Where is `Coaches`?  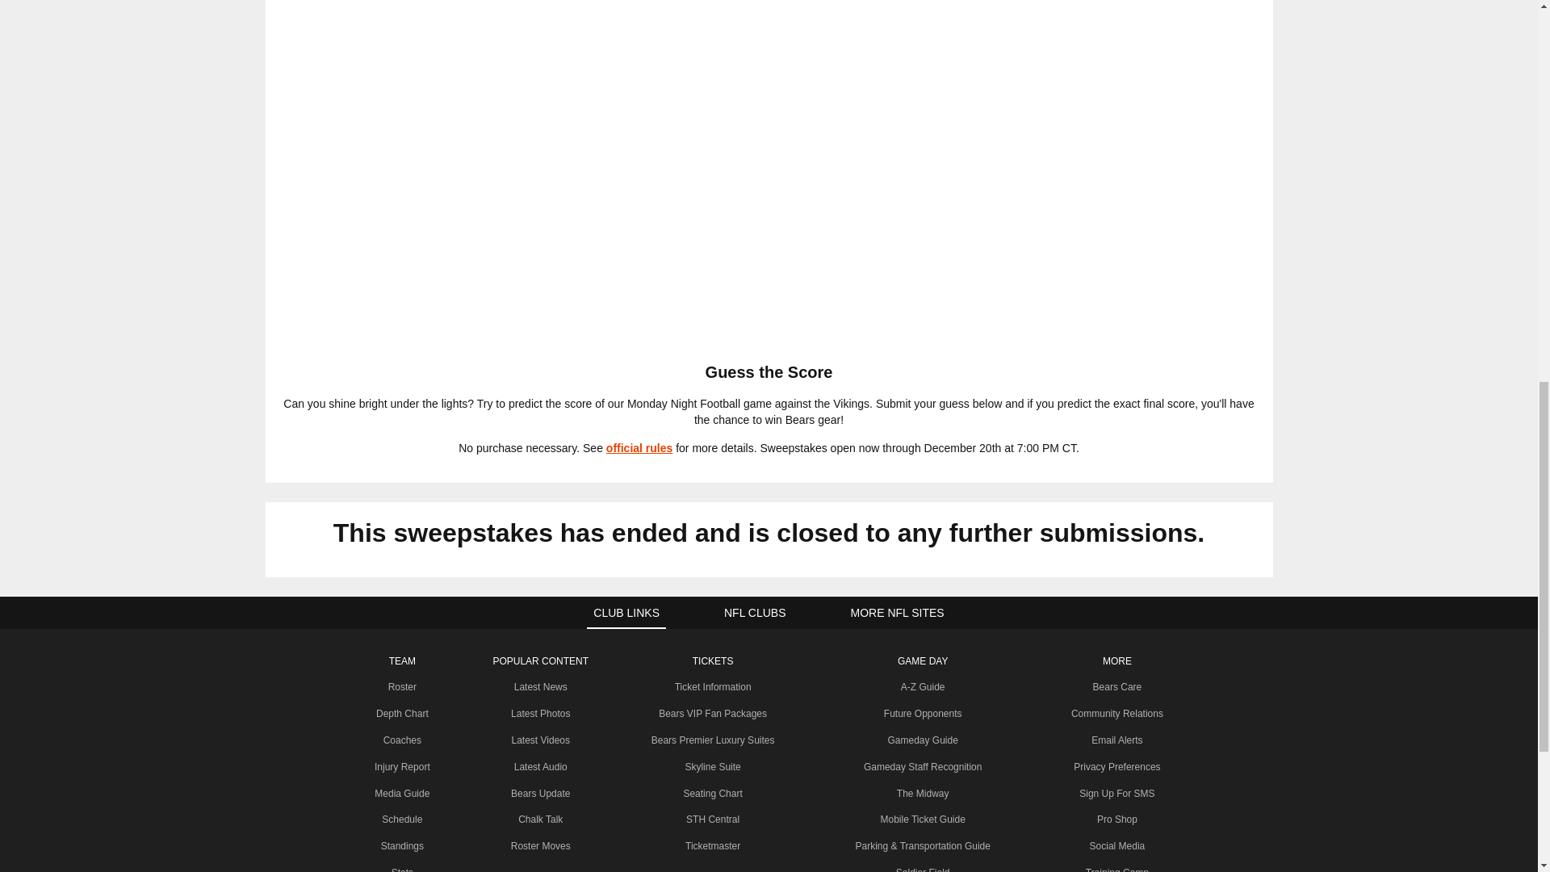
Coaches is located at coordinates (402, 740).